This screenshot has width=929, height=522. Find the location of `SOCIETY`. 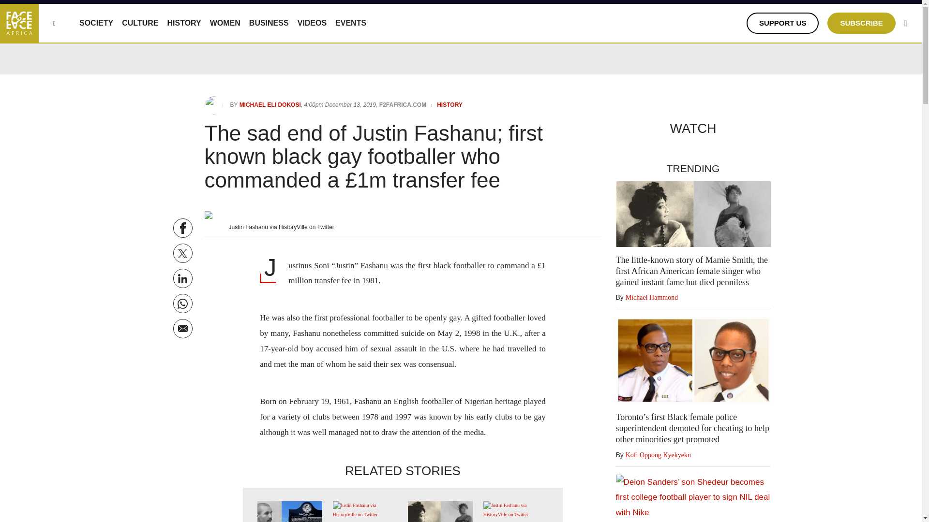

SOCIETY is located at coordinates (96, 23).